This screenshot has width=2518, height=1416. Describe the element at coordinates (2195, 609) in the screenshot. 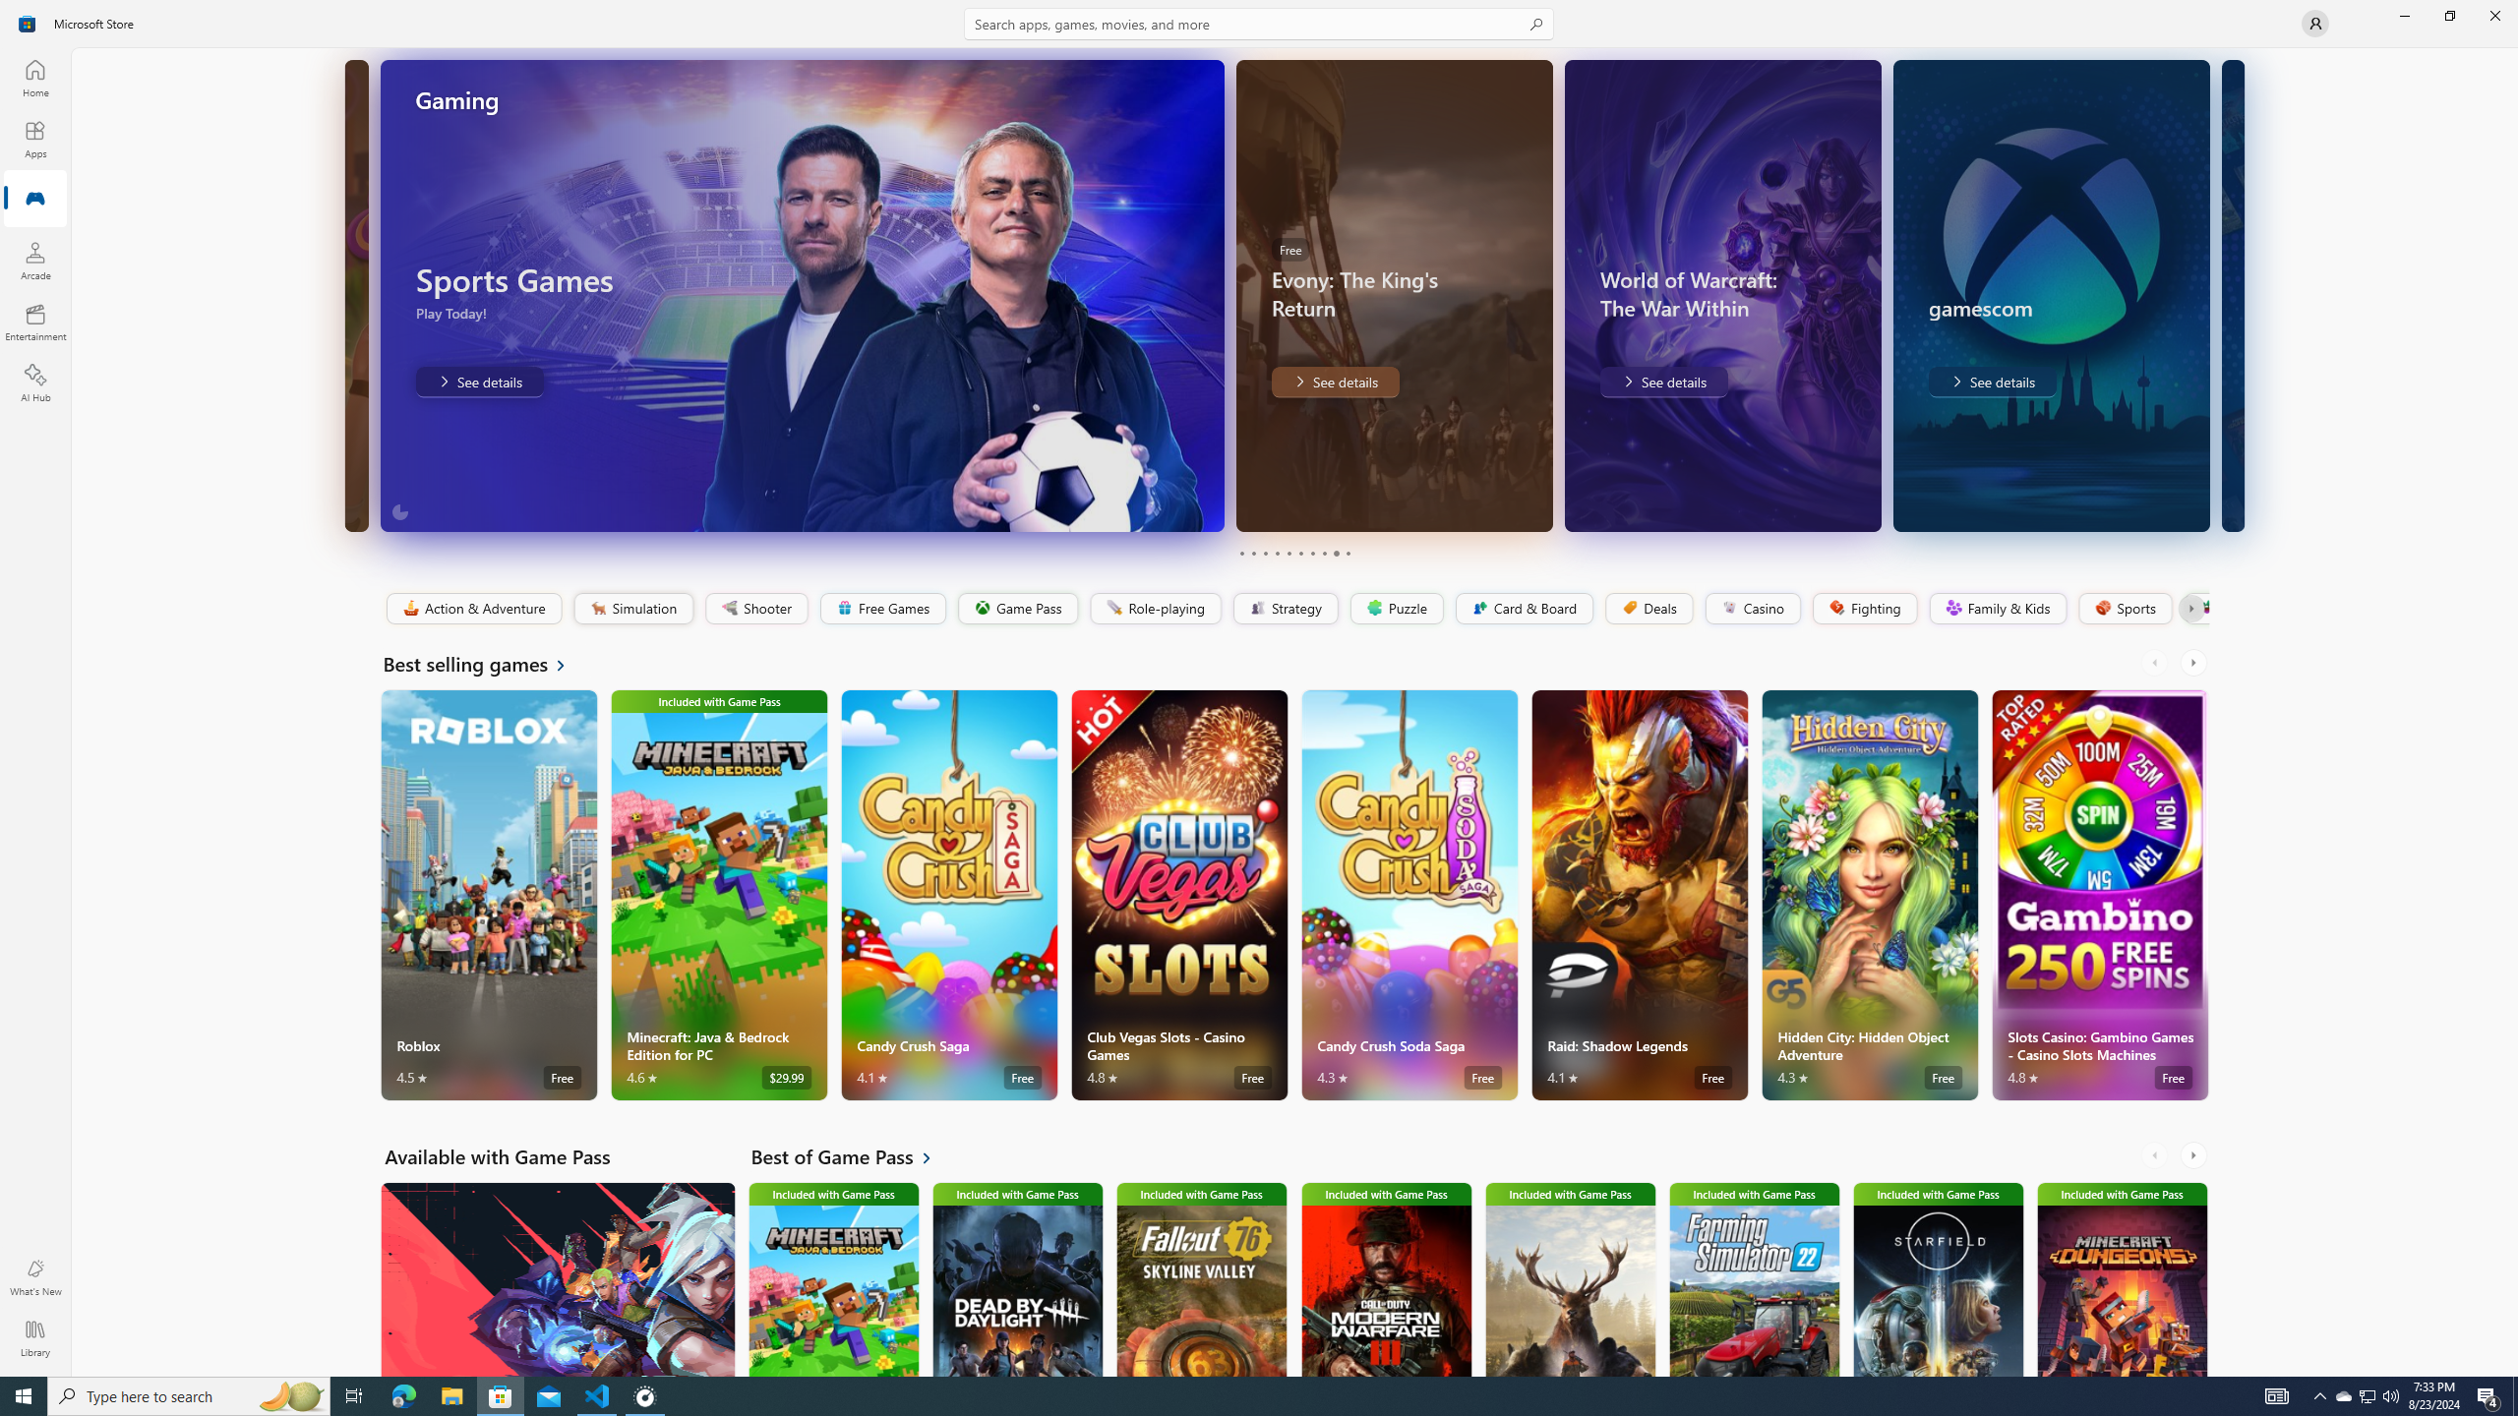

I see `Platformer` at that location.